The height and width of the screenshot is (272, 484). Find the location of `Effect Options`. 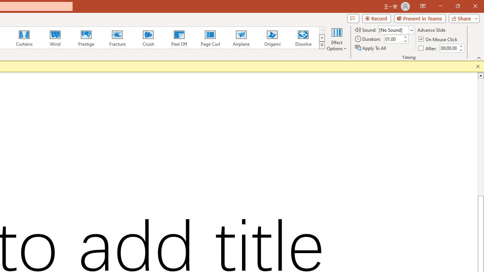

Effect Options is located at coordinates (337, 39).